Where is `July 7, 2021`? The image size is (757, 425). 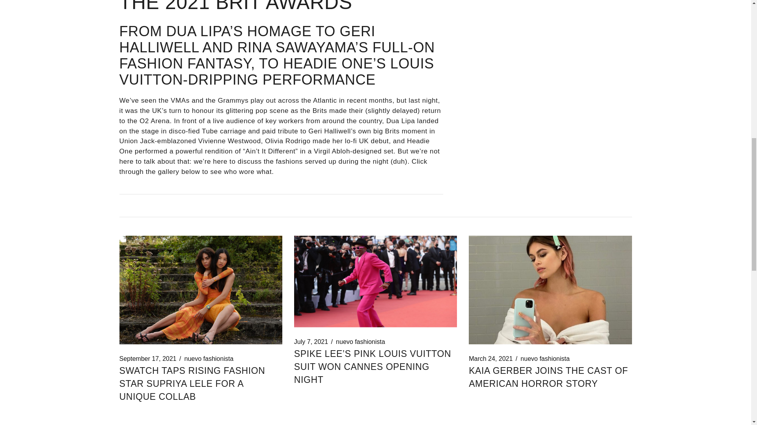
July 7, 2021 is located at coordinates (311, 342).